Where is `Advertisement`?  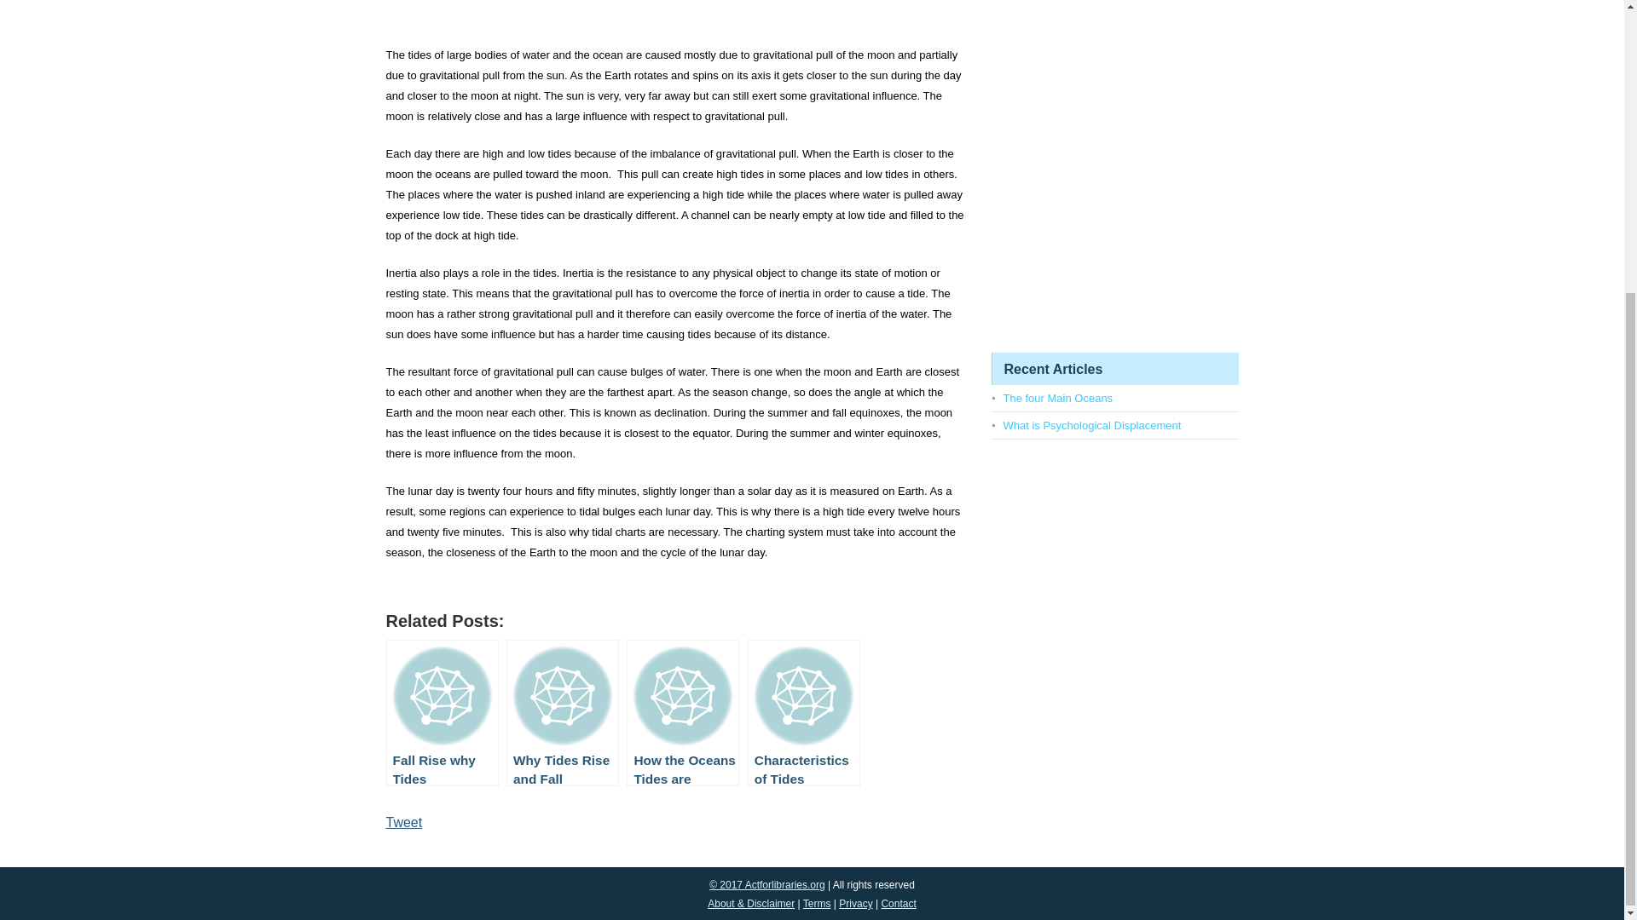 Advertisement is located at coordinates (675, 19).